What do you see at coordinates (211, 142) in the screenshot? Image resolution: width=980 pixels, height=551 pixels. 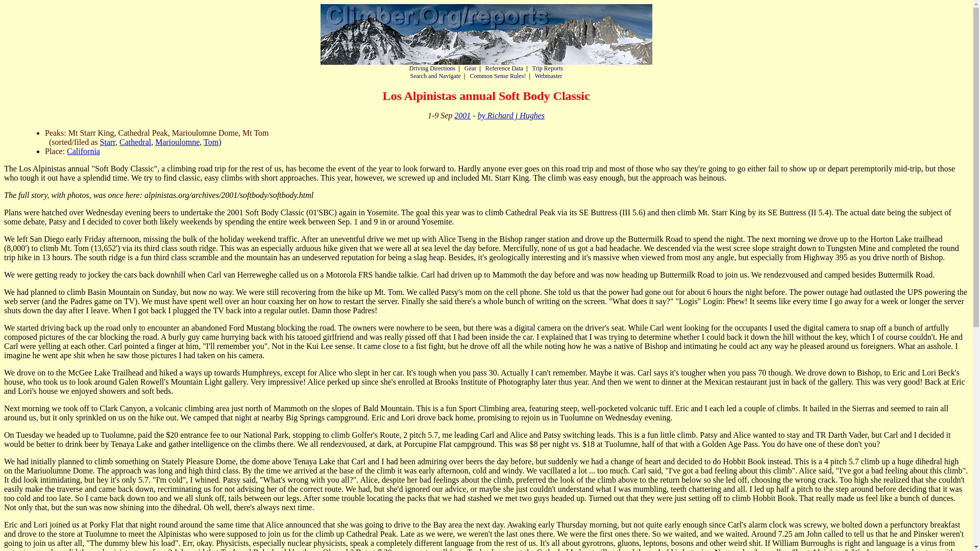 I see `Tom` at bounding box center [211, 142].